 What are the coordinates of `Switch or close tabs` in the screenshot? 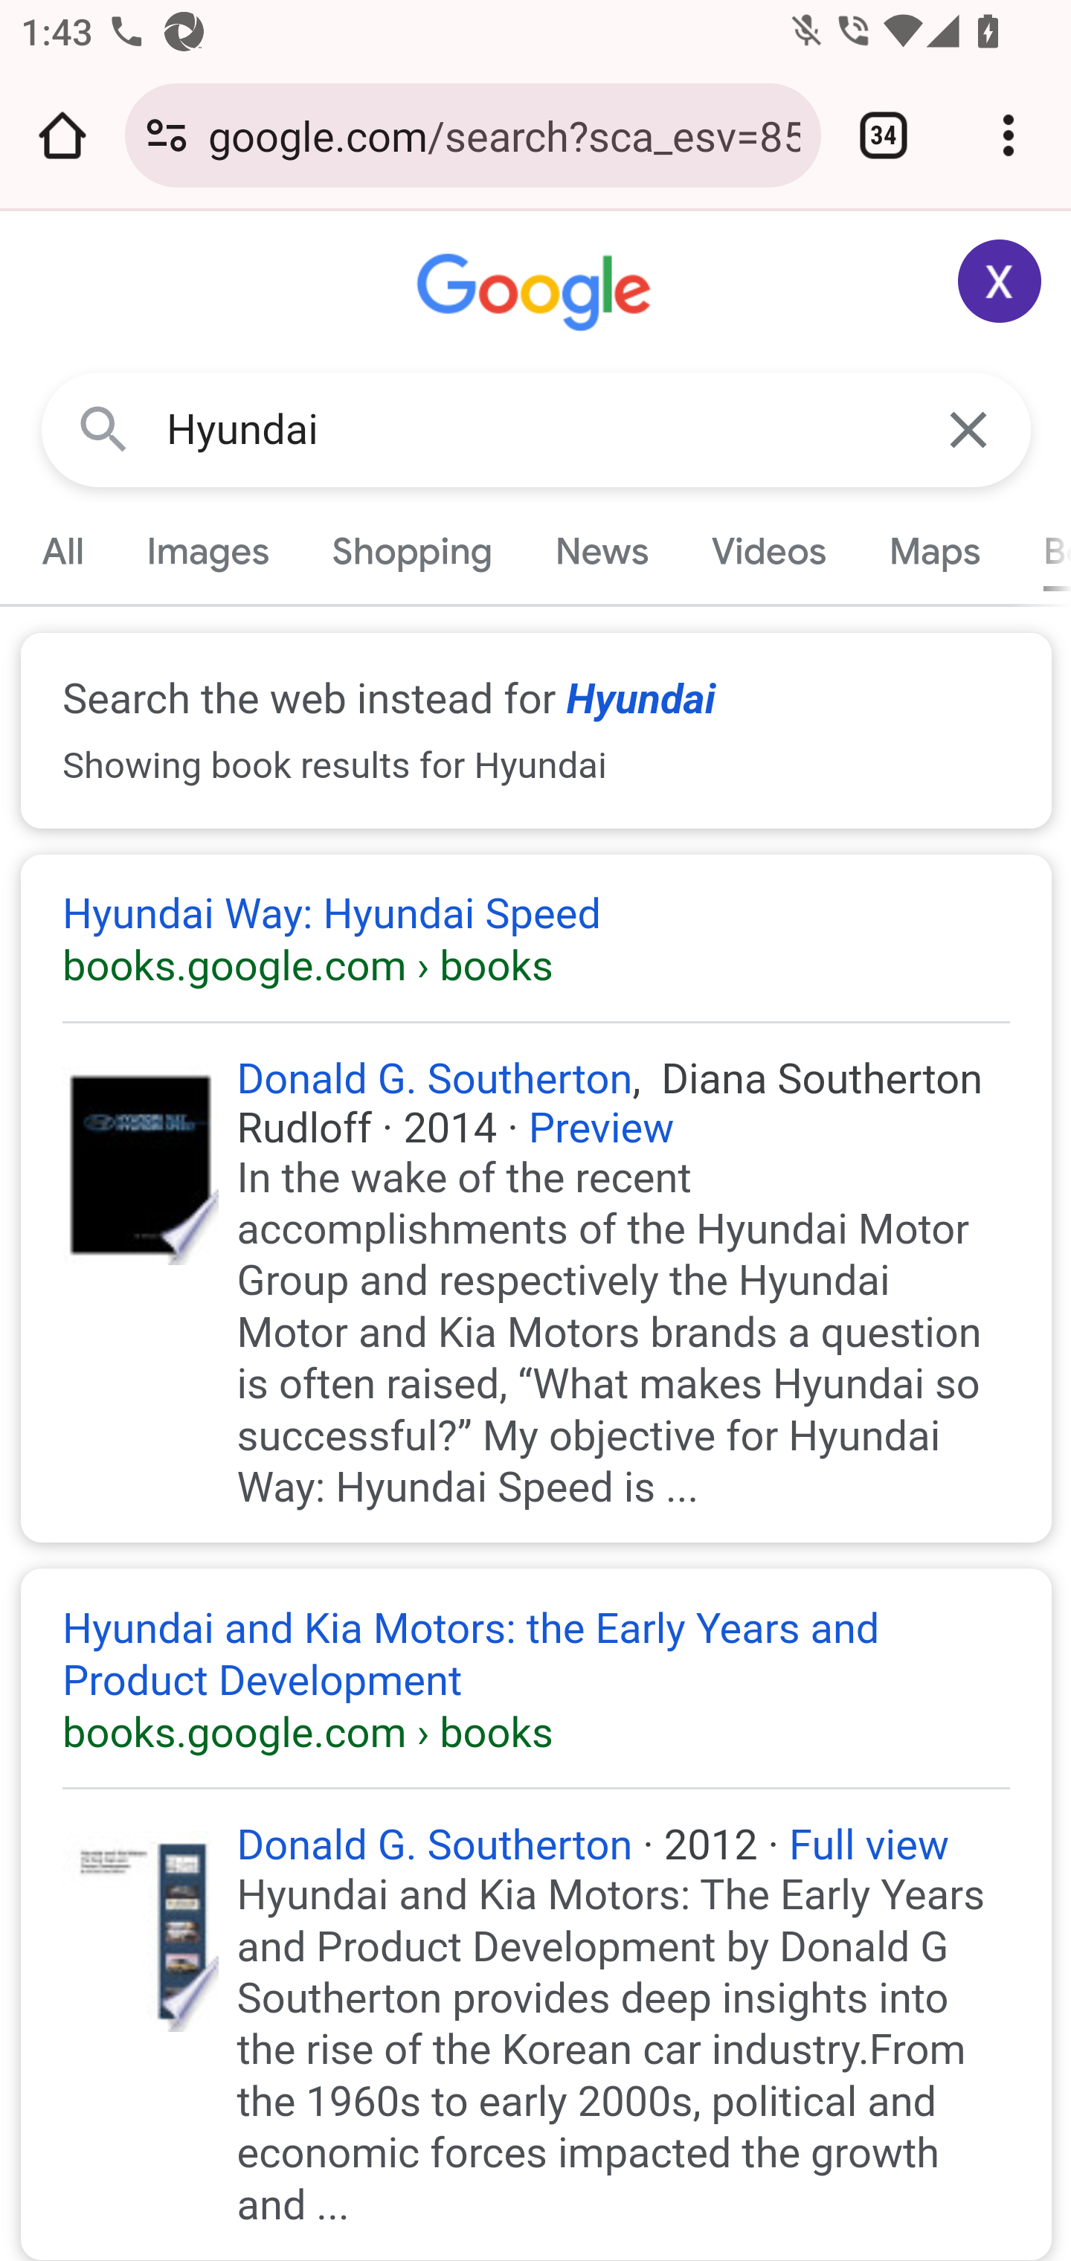 It's located at (884, 135).